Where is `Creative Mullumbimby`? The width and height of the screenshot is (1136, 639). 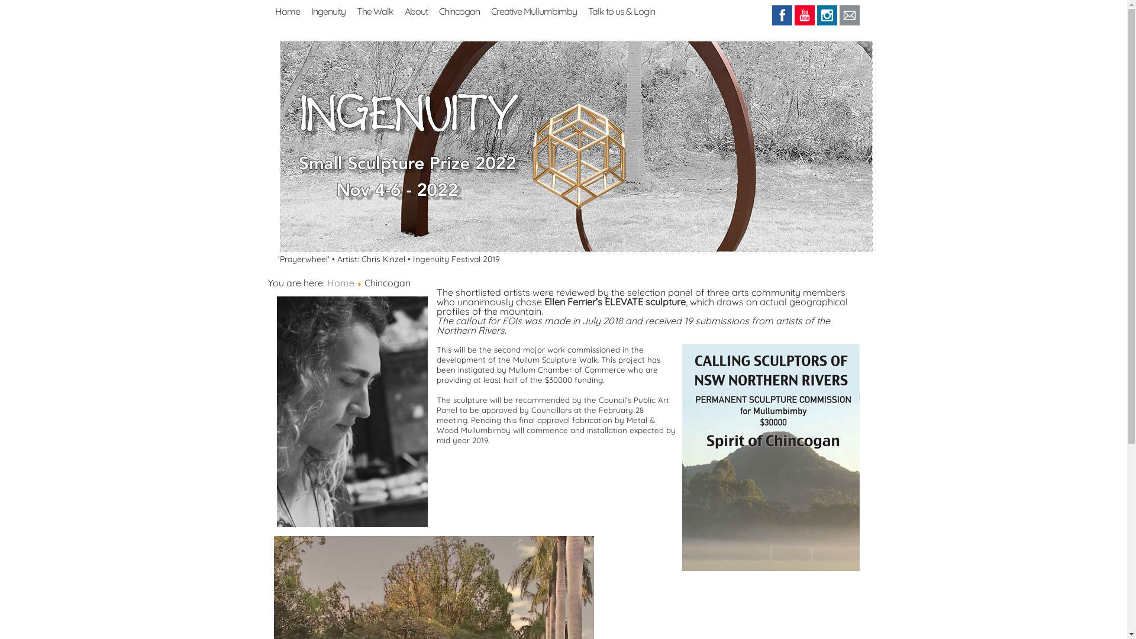
Creative Mullumbimby is located at coordinates (534, 10).